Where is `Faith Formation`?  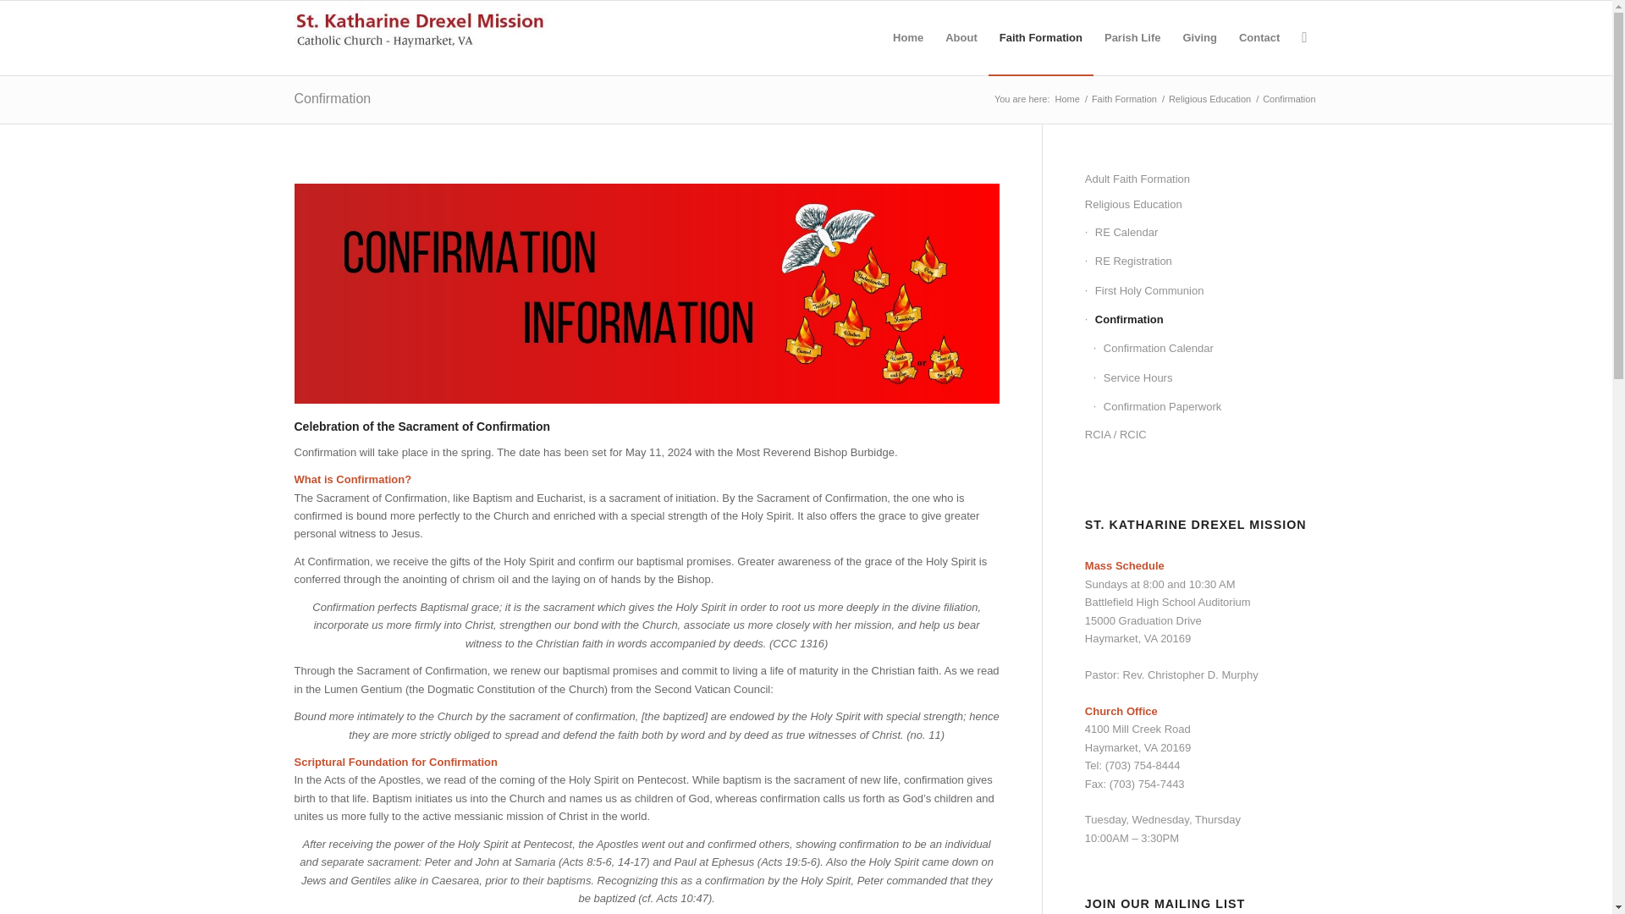
Faith Formation is located at coordinates (1041, 37).